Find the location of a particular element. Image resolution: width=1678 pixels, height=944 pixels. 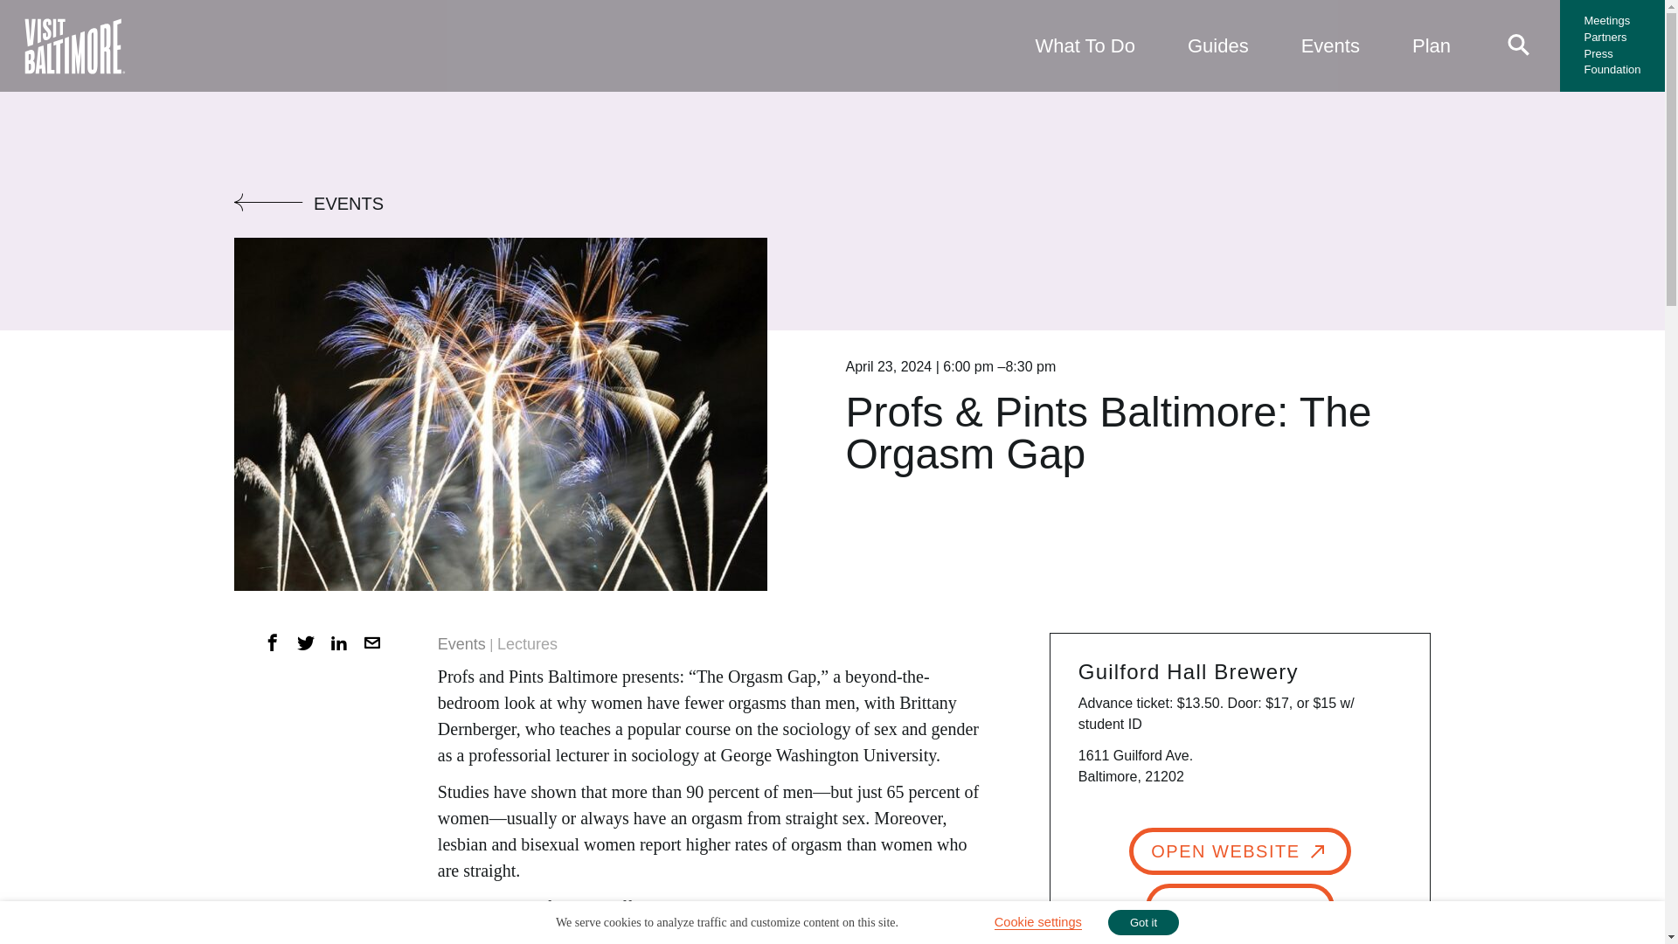

Guides is located at coordinates (1218, 45).